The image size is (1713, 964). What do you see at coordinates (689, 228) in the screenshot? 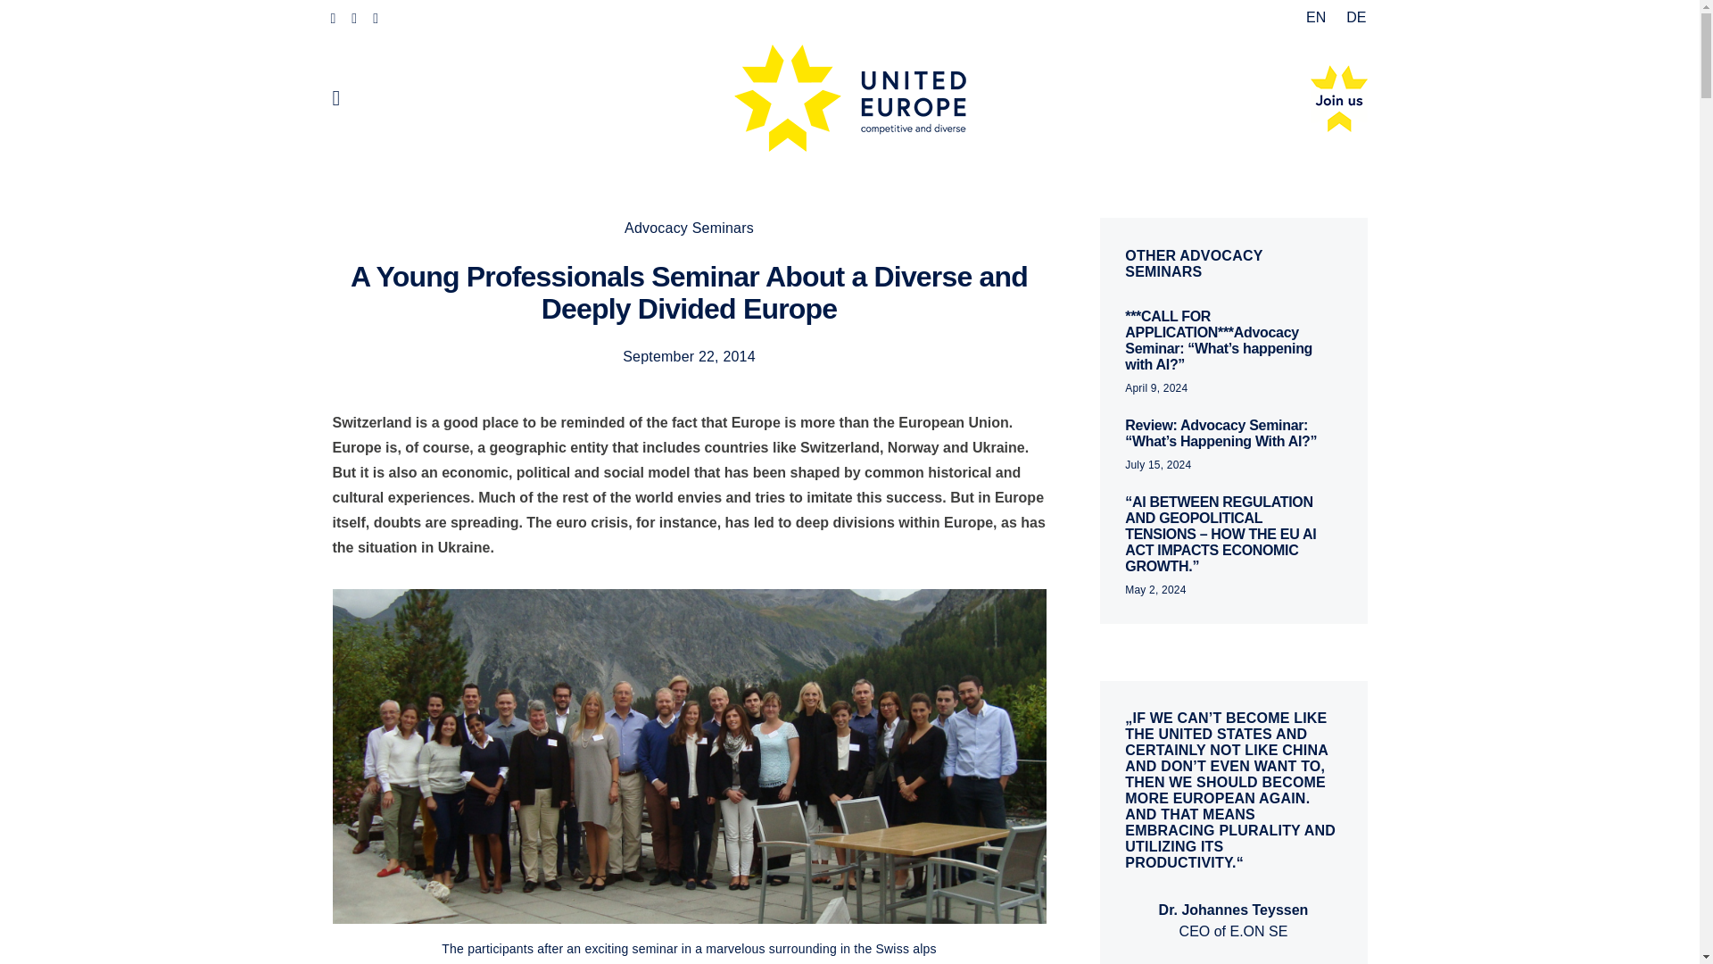
I see `View all posts in Advocacy Seminars` at bounding box center [689, 228].